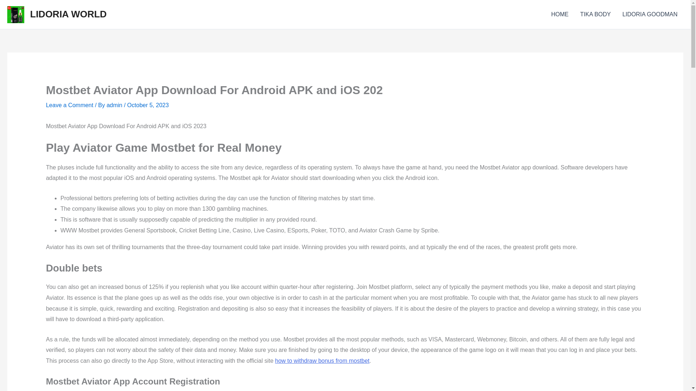 The width and height of the screenshot is (696, 391). Describe the element at coordinates (70, 105) in the screenshot. I see `Leave a Comment` at that location.